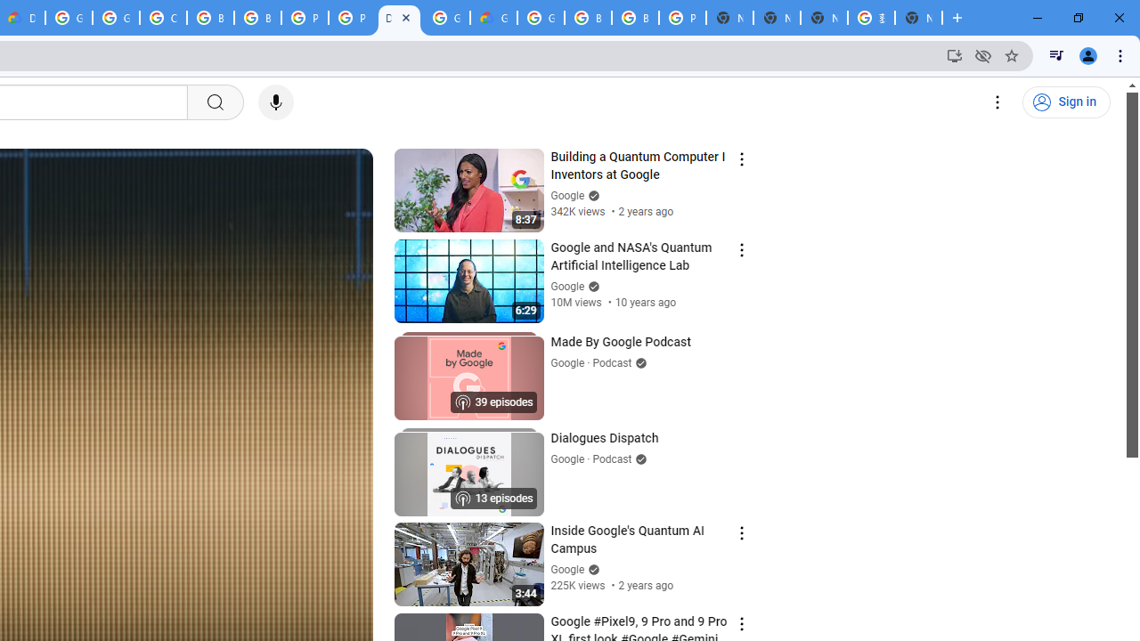 This screenshot has height=641, width=1140. What do you see at coordinates (210, 18) in the screenshot?
I see `Browse Chrome as a guest - Computer - Google Chrome Help` at bounding box center [210, 18].